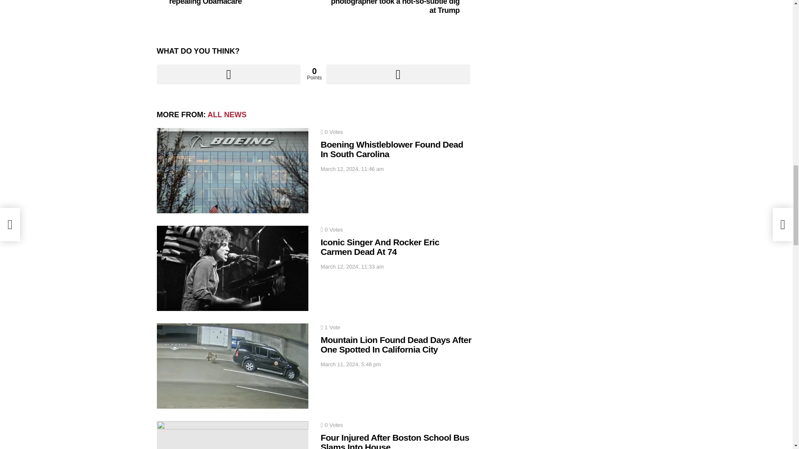  What do you see at coordinates (227, 115) in the screenshot?
I see `ALL NEWS` at bounding box center [227, 115].